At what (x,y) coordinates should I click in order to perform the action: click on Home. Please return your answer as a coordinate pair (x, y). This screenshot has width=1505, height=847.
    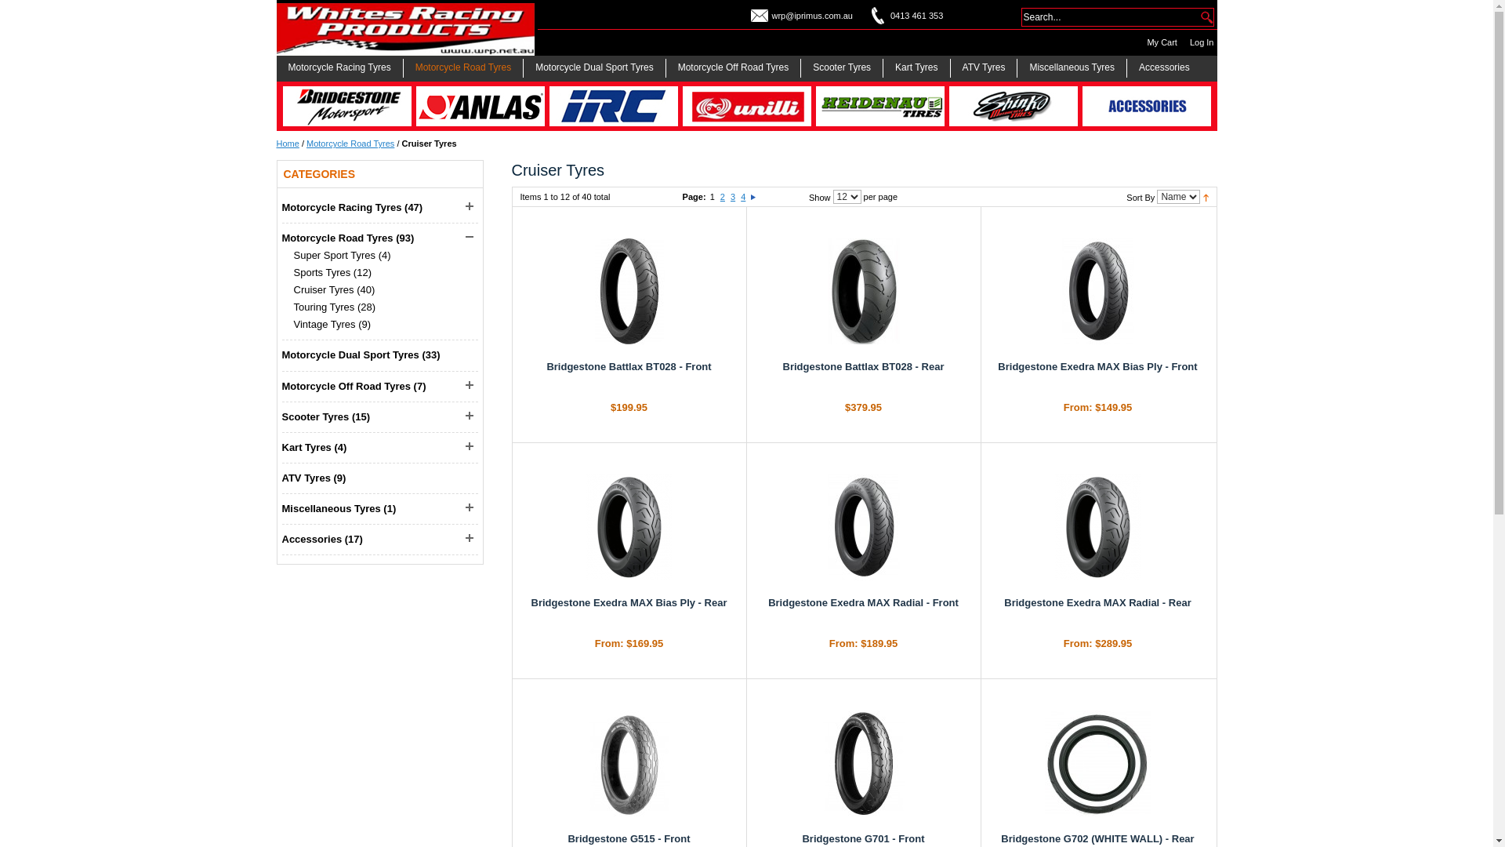
    Looking at the image, I should click on (287, 144).